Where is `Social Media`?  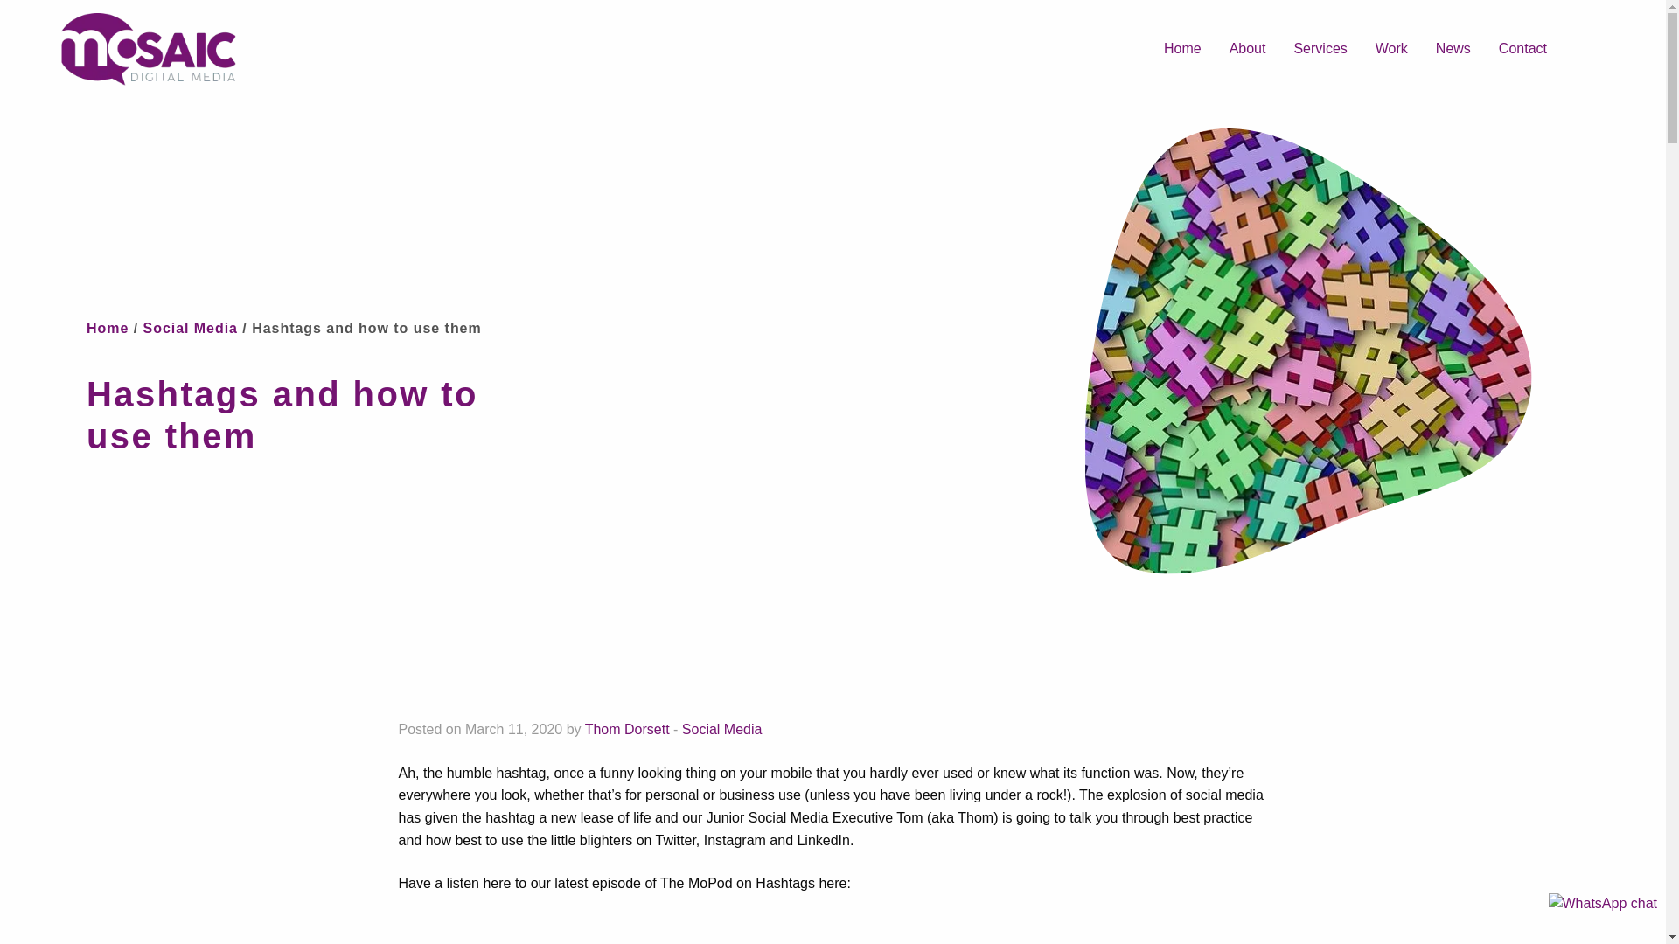 Social Media is located at coordinates (191, 329).